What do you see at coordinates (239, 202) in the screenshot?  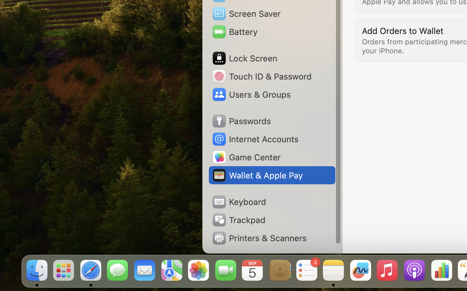 I see `Keyboard` at bounding box center [239, 202].